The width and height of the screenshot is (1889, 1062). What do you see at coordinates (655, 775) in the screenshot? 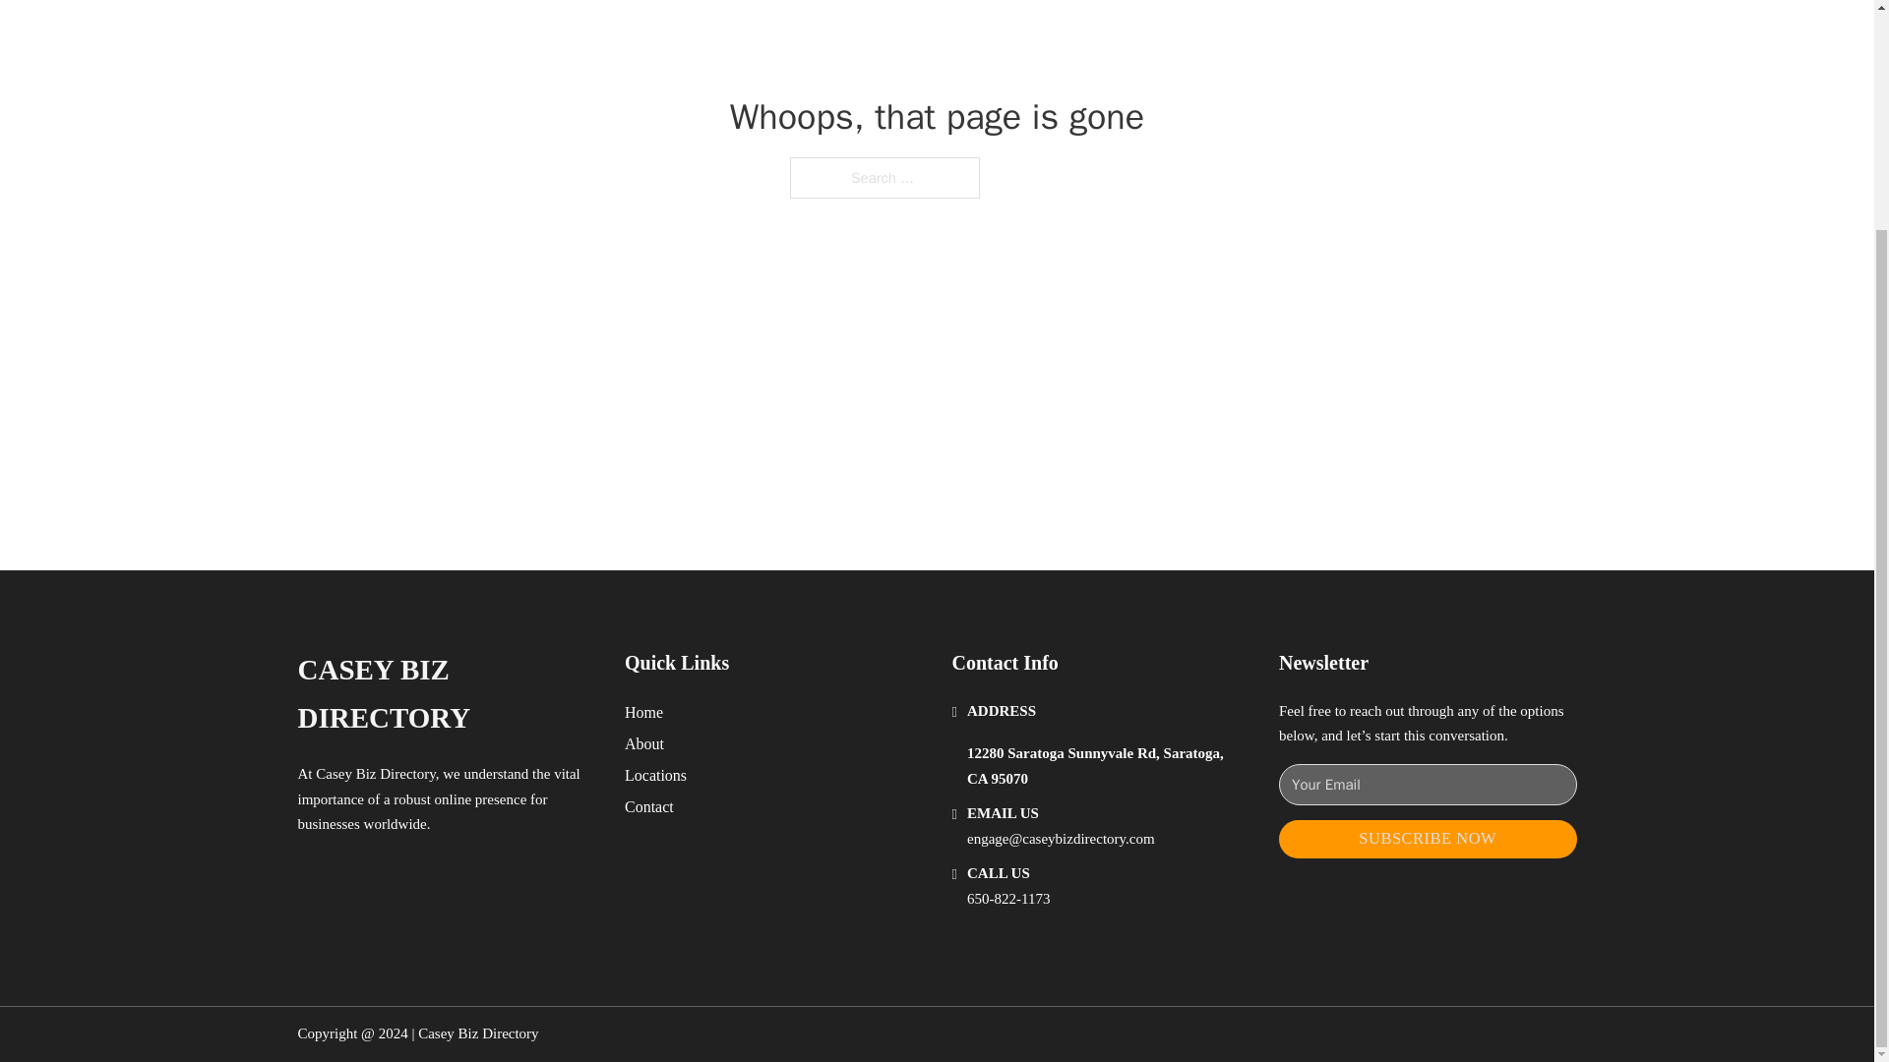
I see `Locations` at bounding box center [655, 775].